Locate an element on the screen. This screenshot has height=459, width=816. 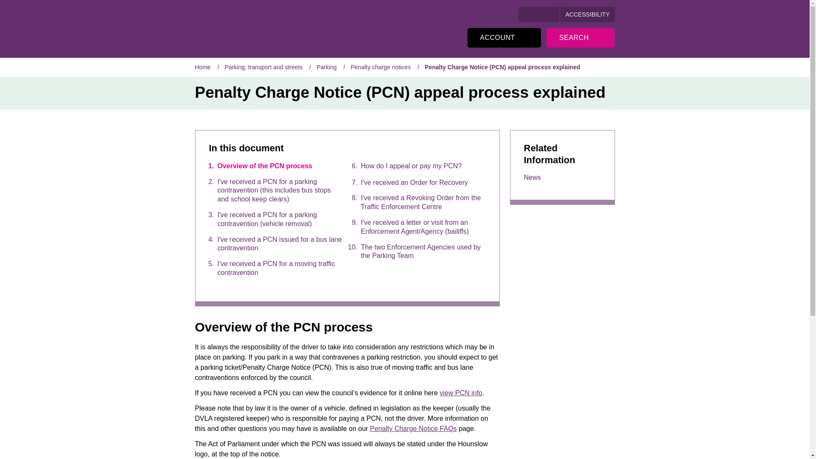
SEARCH is located at coordinates (261, 27).